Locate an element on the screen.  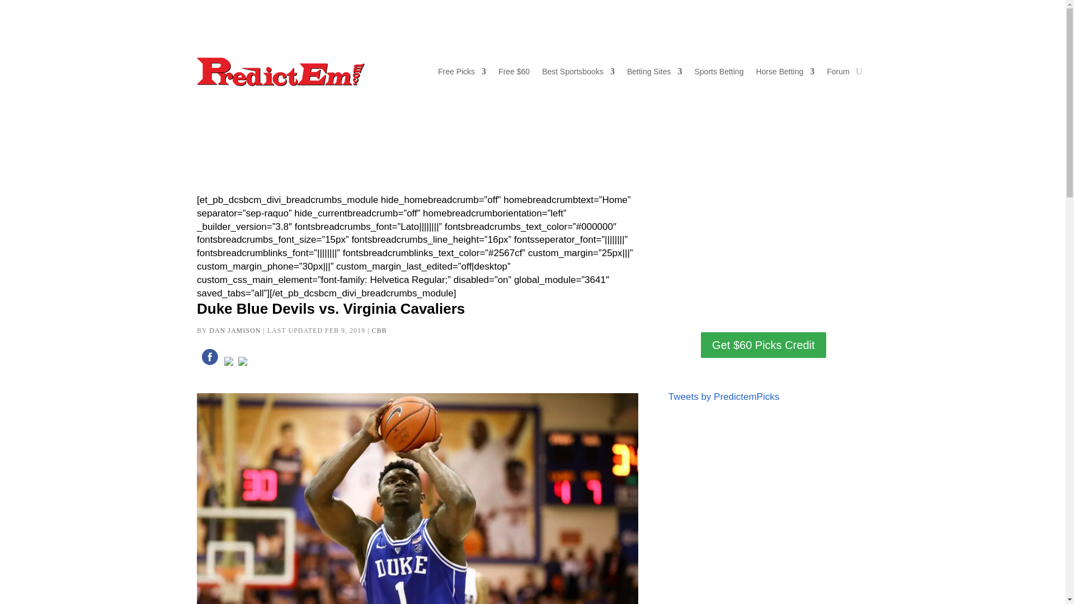
Free Picks is located at coordinates (462, 72).